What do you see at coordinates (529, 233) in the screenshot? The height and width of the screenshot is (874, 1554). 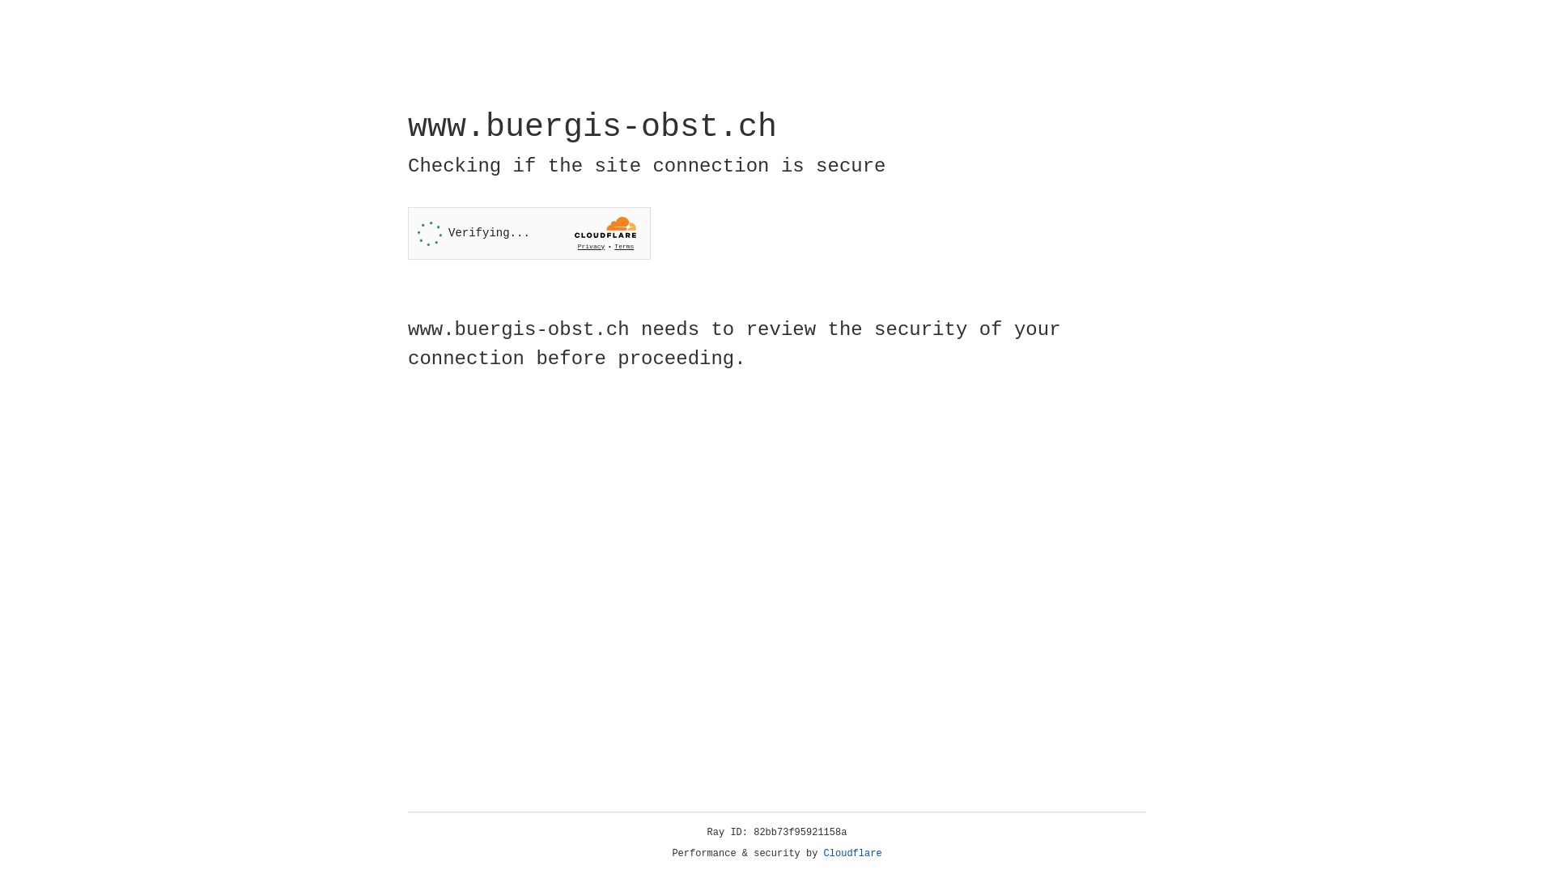 I see `Widget containing a Cloudflare security challenge` at bounding box center [529, 233].